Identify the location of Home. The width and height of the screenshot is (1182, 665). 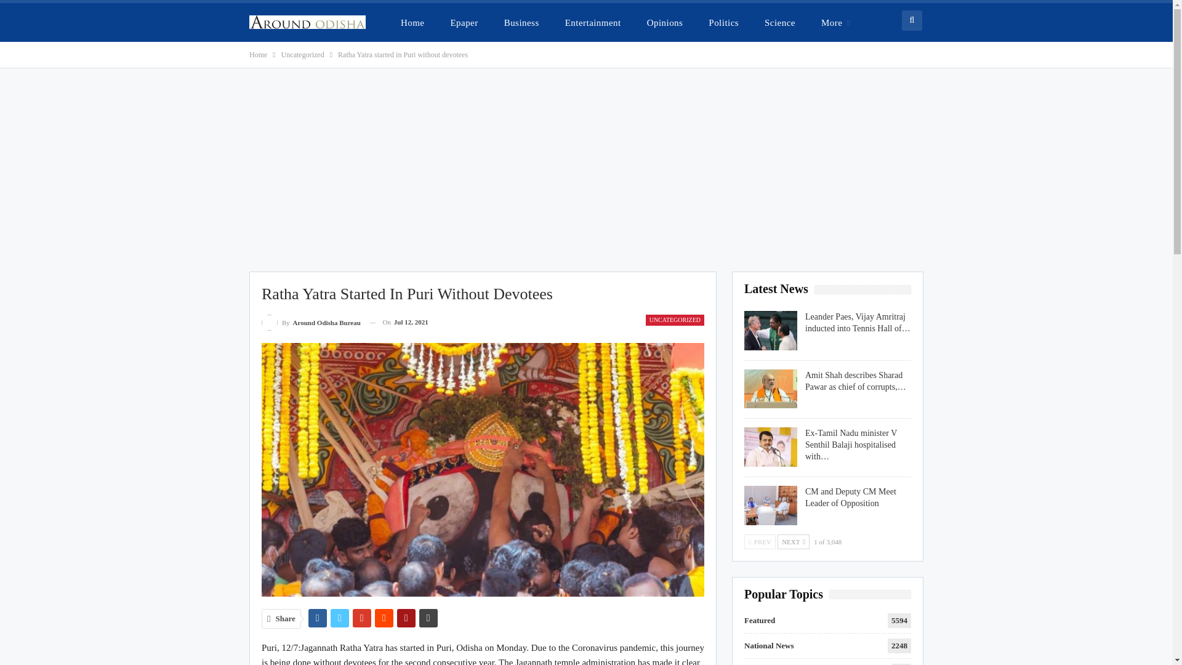
(412, 22).